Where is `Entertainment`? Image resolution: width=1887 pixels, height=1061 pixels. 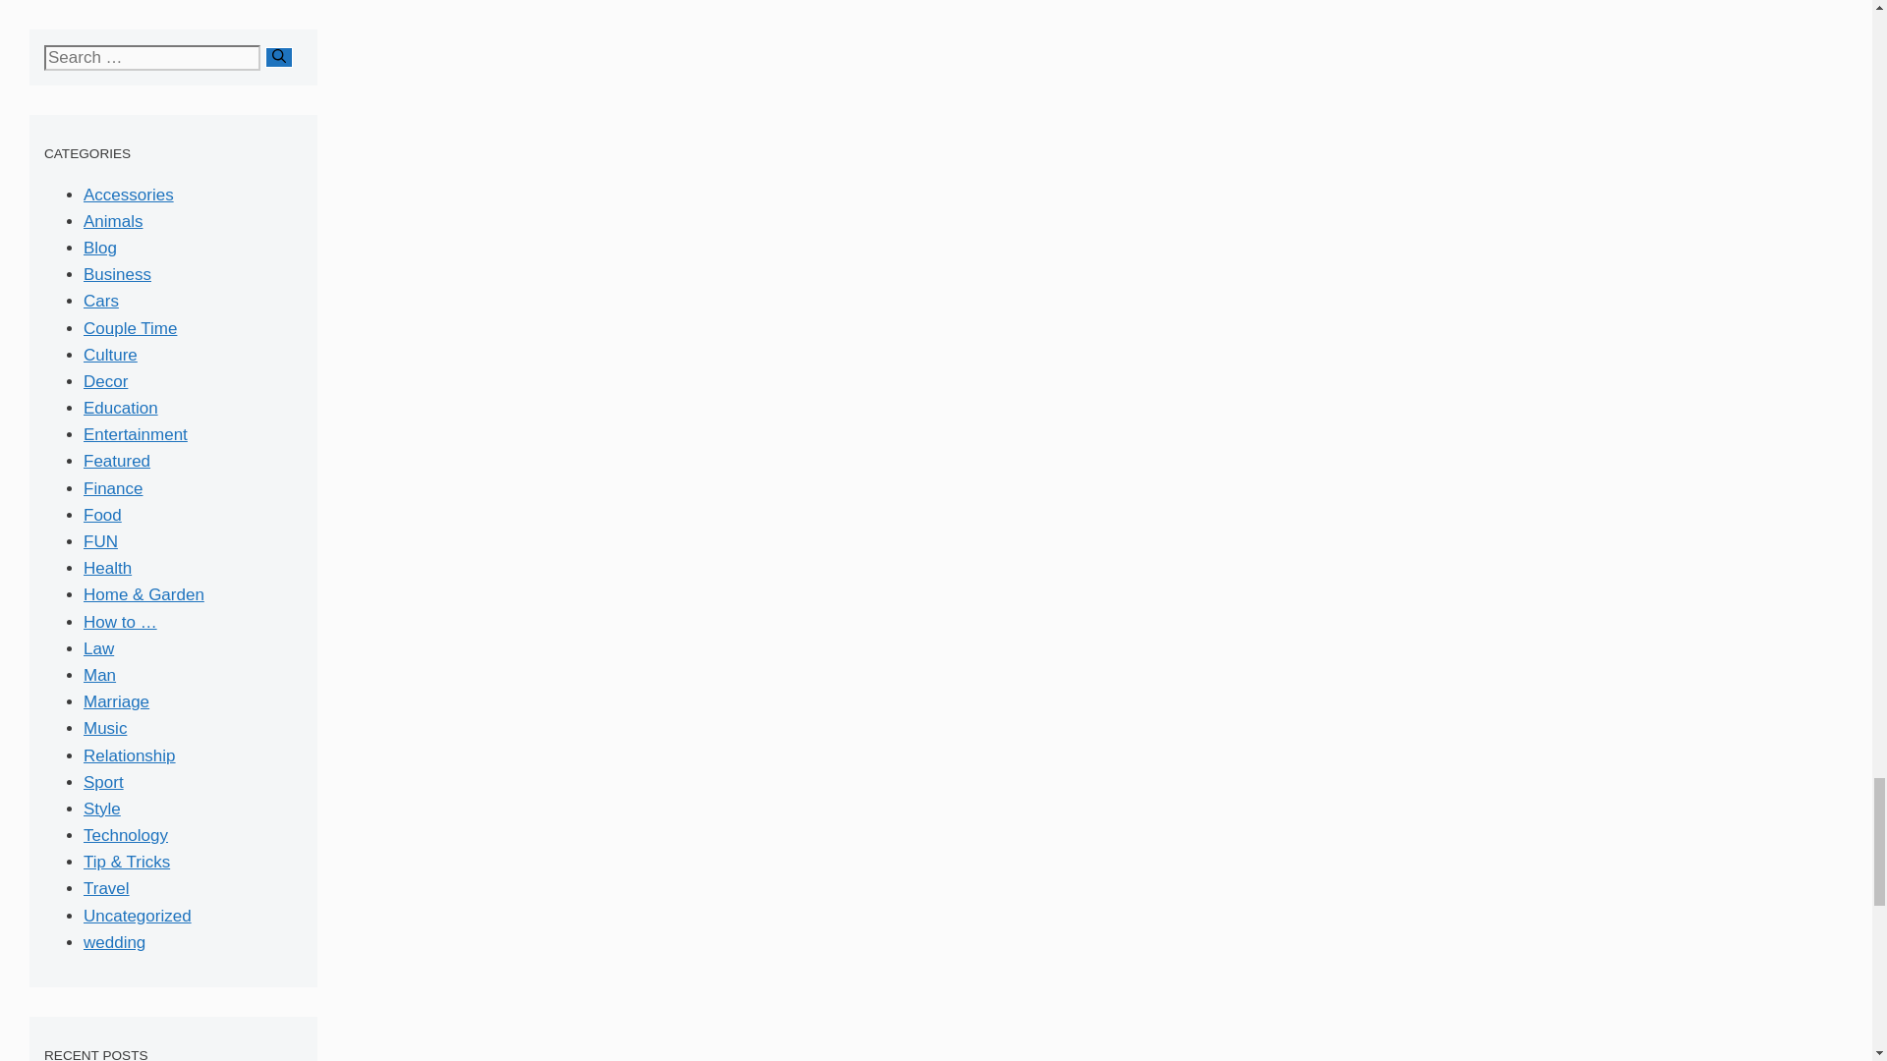
Entertainment is located at coordinates (135, 434).